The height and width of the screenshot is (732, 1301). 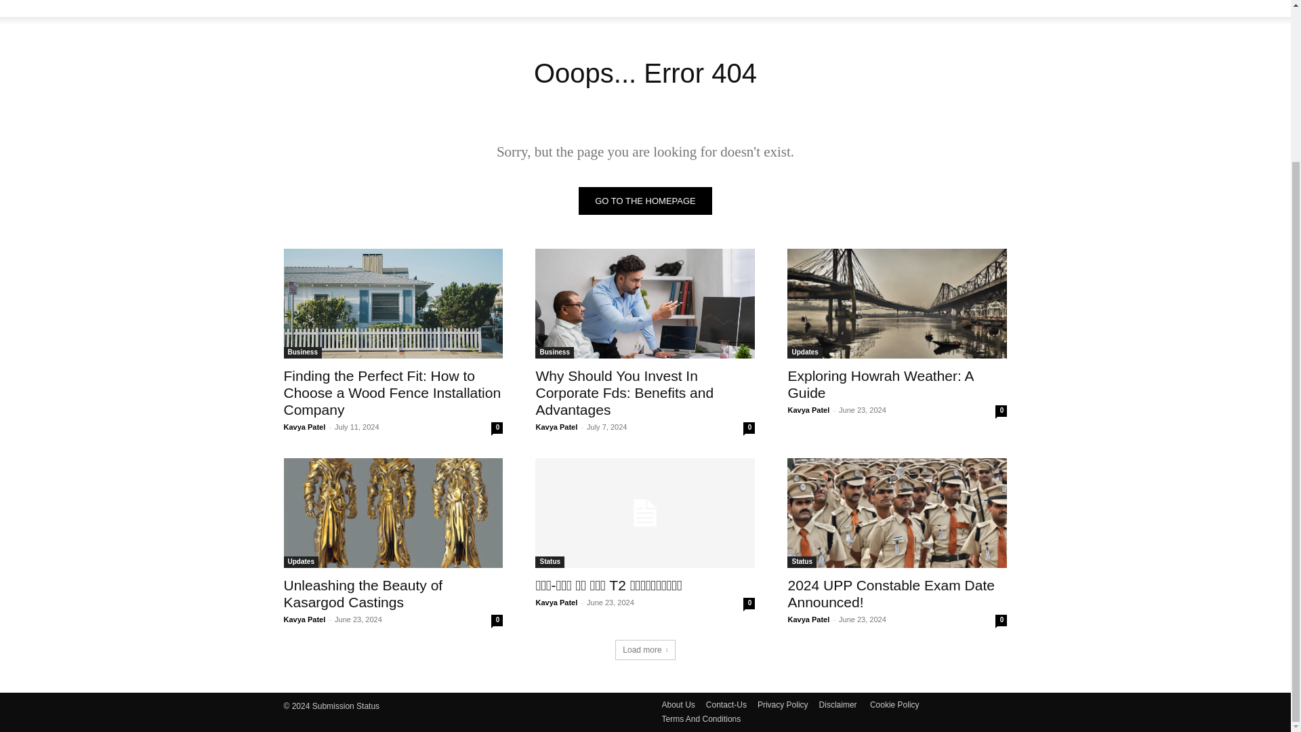 I want to click on Kavya Patel, so click(x=304, y=427).